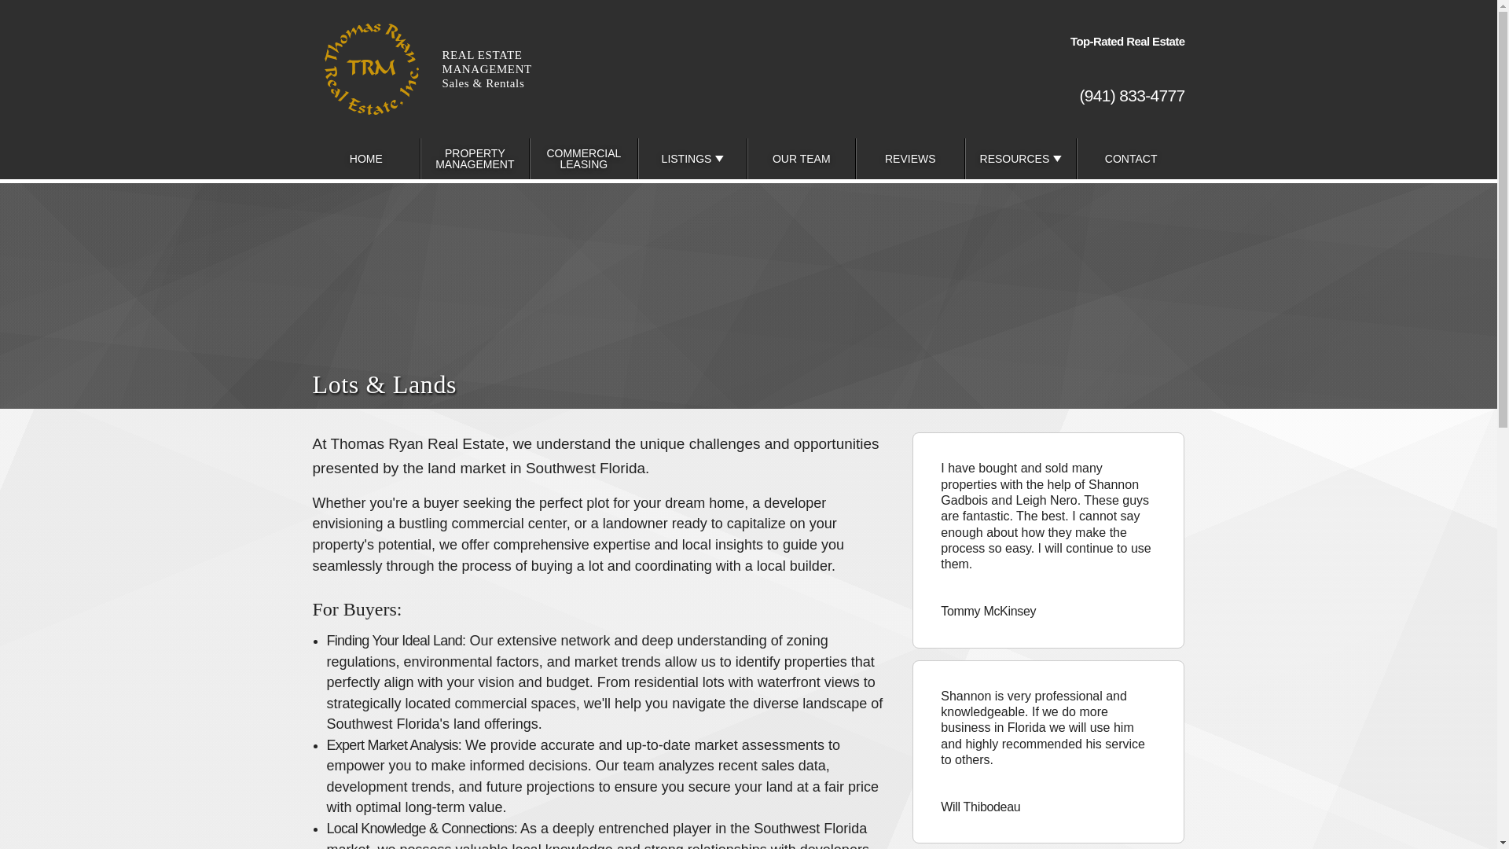 This screenshot has height=849, width=1509. Describe the element at coordinates (905, 52) in the screenshot. I see `LISTINGS` at that location.